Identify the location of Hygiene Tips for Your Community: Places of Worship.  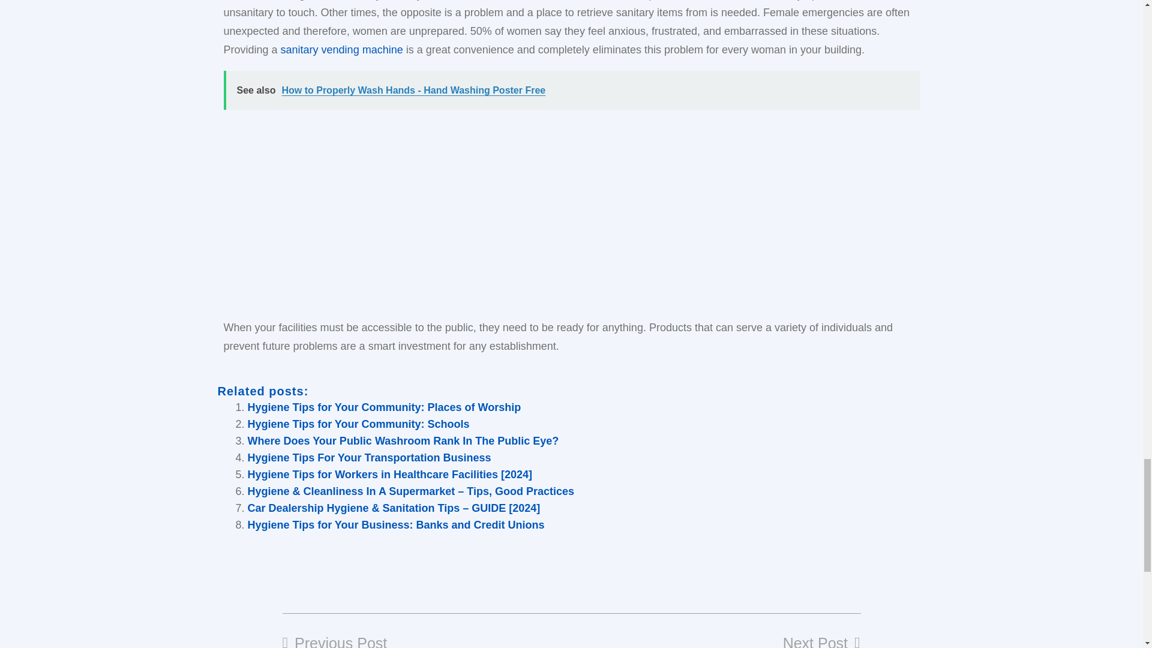
(384, 407).